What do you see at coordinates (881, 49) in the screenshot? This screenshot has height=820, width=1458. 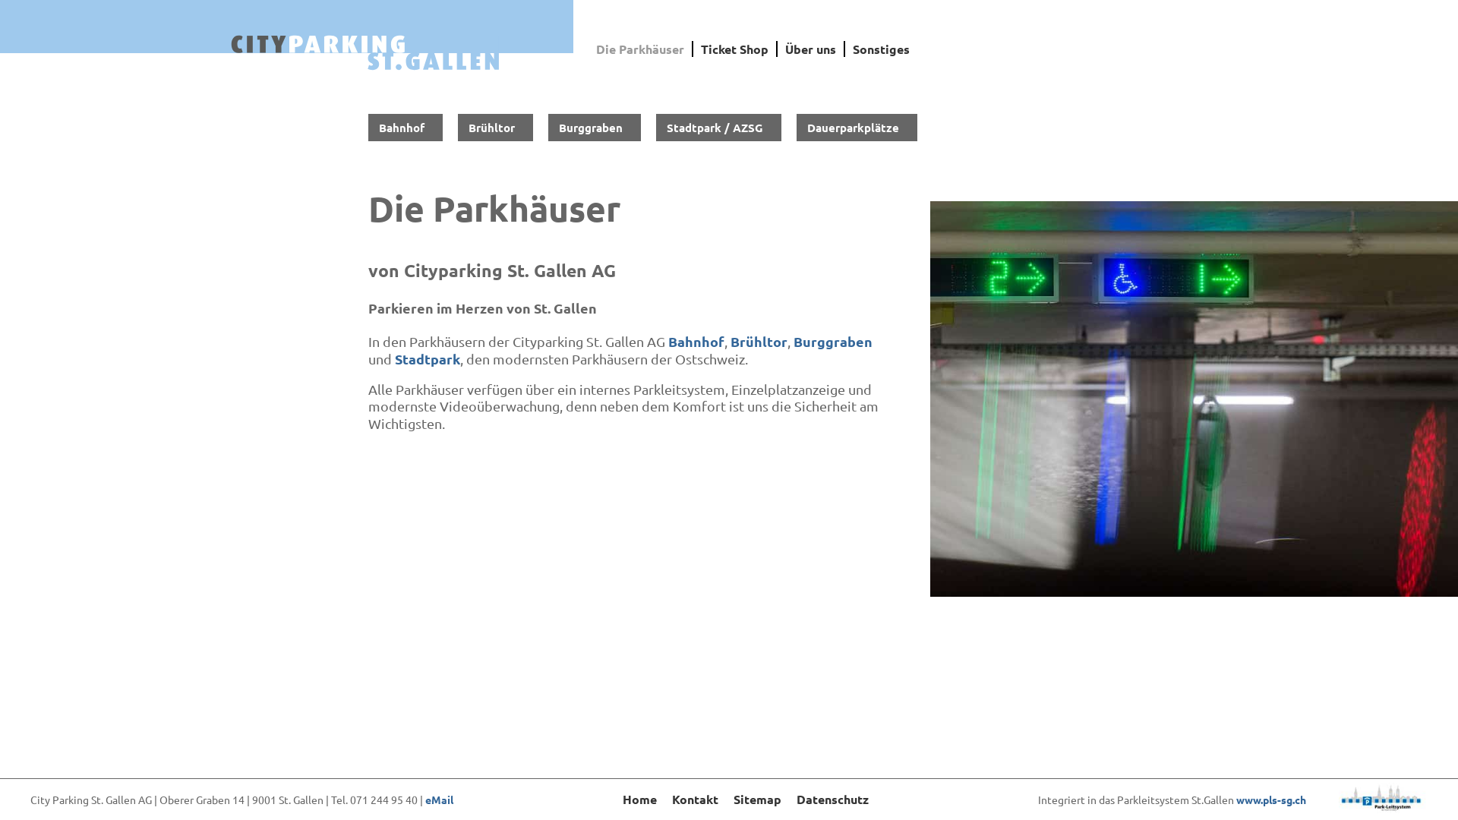 I see `Sonstiges` at bounding box center [881, 49].